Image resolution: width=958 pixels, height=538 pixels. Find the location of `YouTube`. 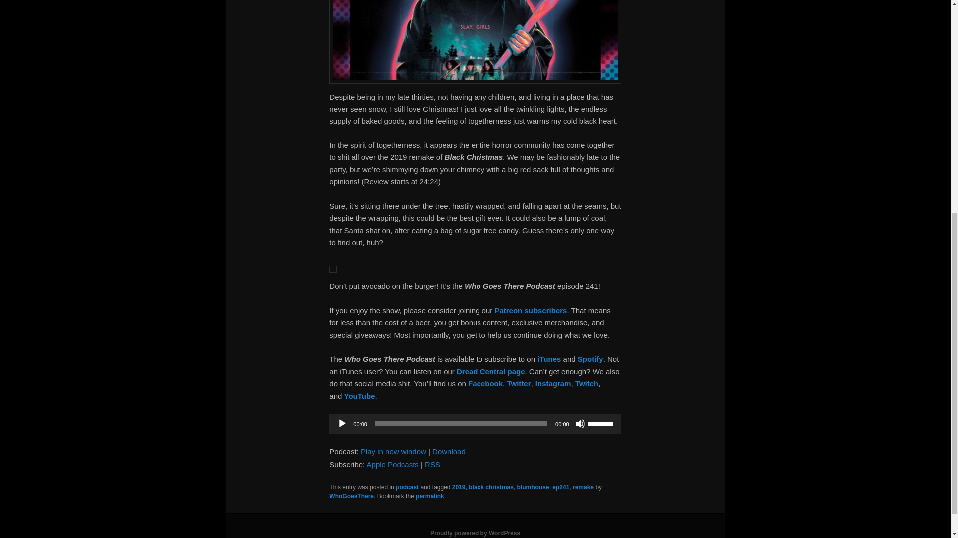

YouTube is located at coordinates (359, 396).